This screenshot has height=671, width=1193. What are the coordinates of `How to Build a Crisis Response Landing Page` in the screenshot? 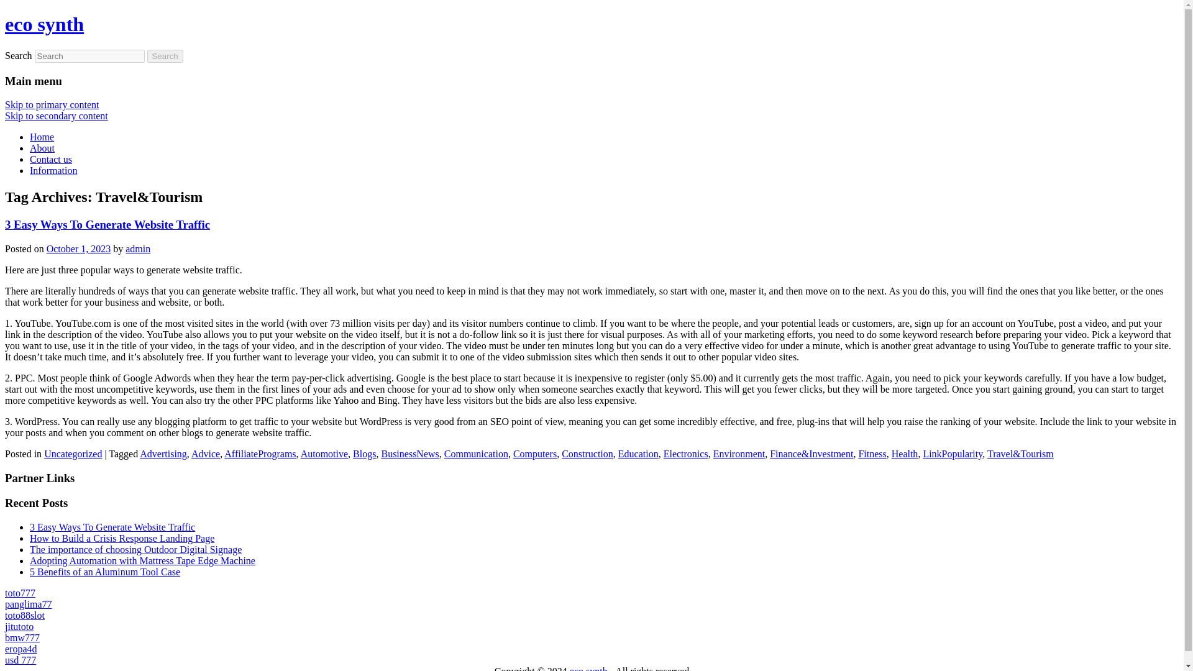 It's located at (122, 538).